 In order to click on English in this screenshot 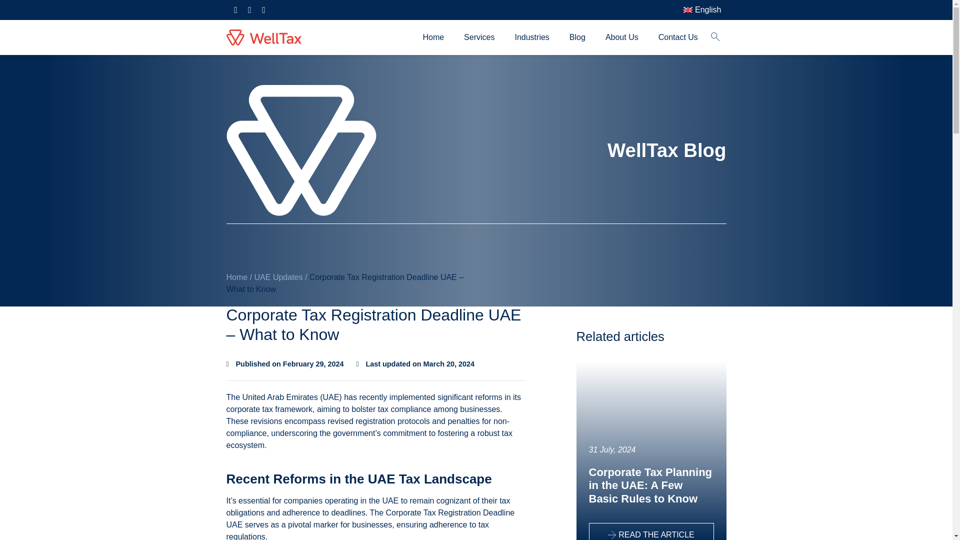, I will do `click(700, 10)`.